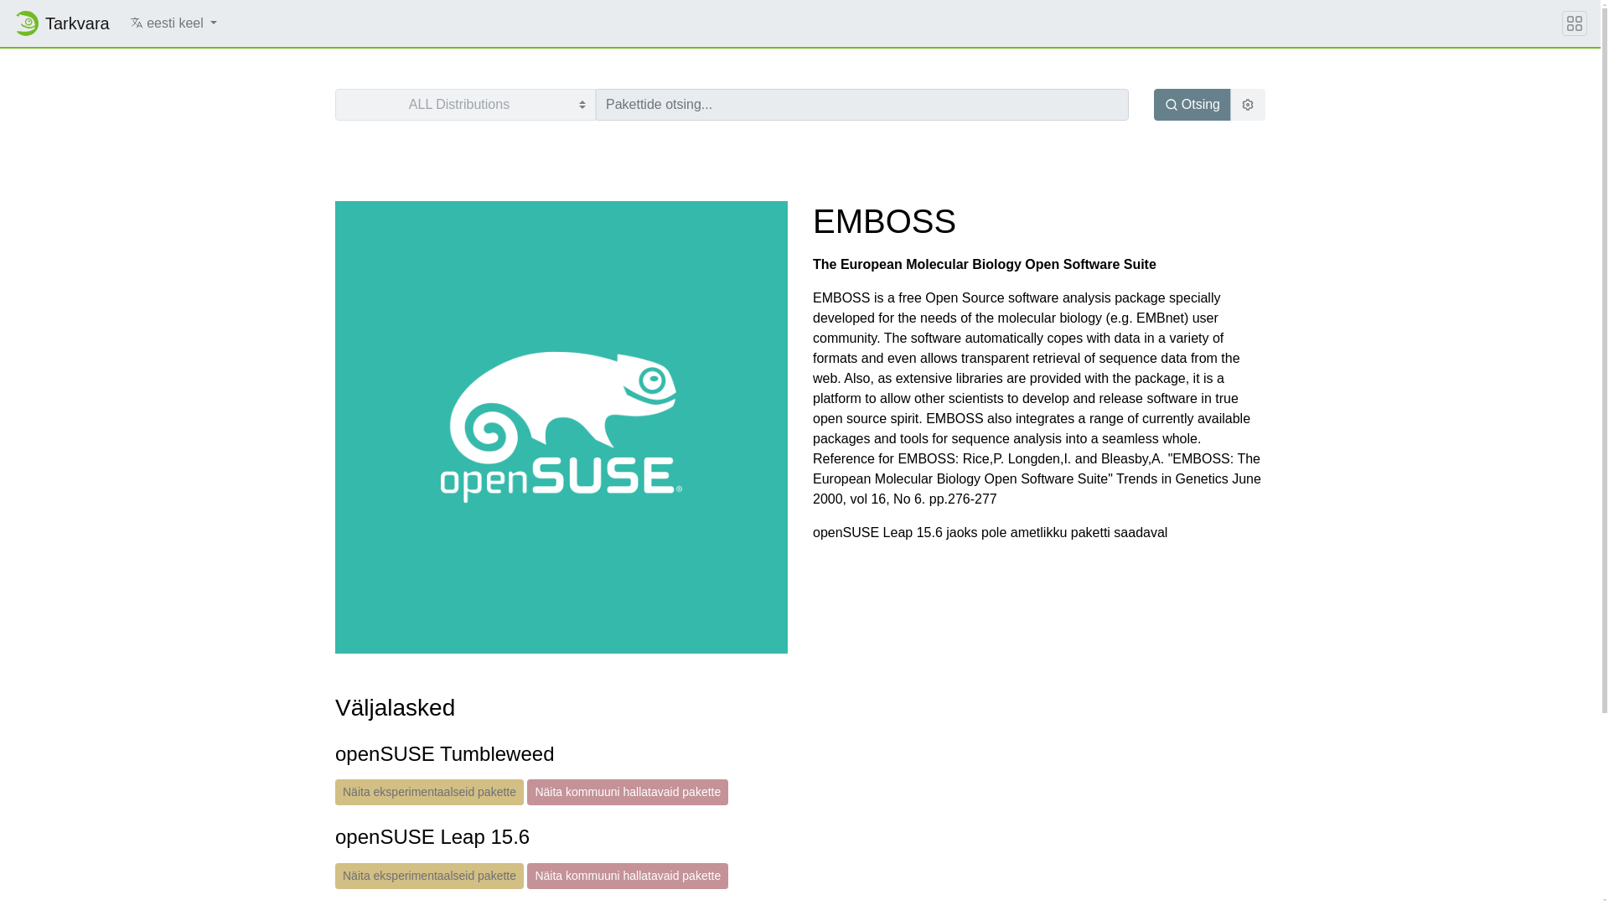 This screenshot has height=905, width=1609. What do you see at coordinates (174, 23) in the screenshot?
I see `Choose Locale eesti keel` at bounding box center [174, 23].